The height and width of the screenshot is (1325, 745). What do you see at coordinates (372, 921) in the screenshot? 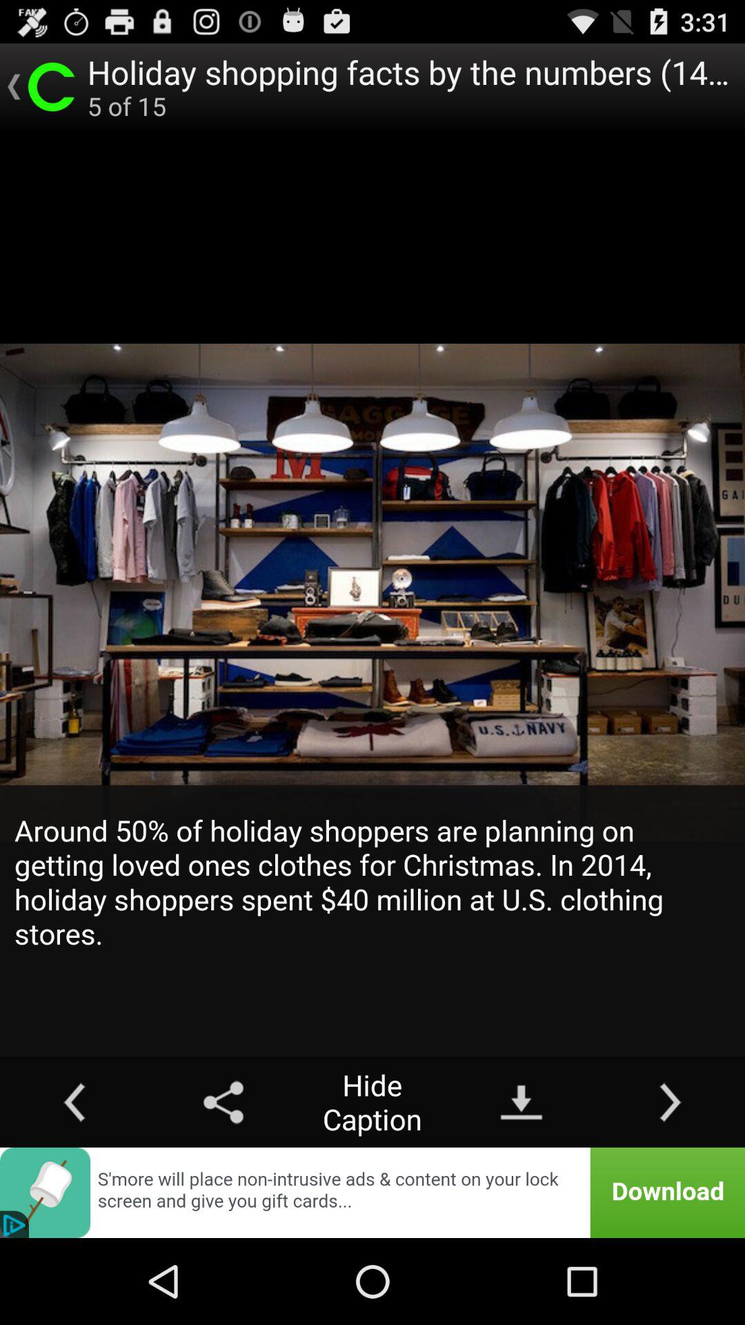
I see `open the icon below 5 of 15 icon` at bounding box center [372, 921].